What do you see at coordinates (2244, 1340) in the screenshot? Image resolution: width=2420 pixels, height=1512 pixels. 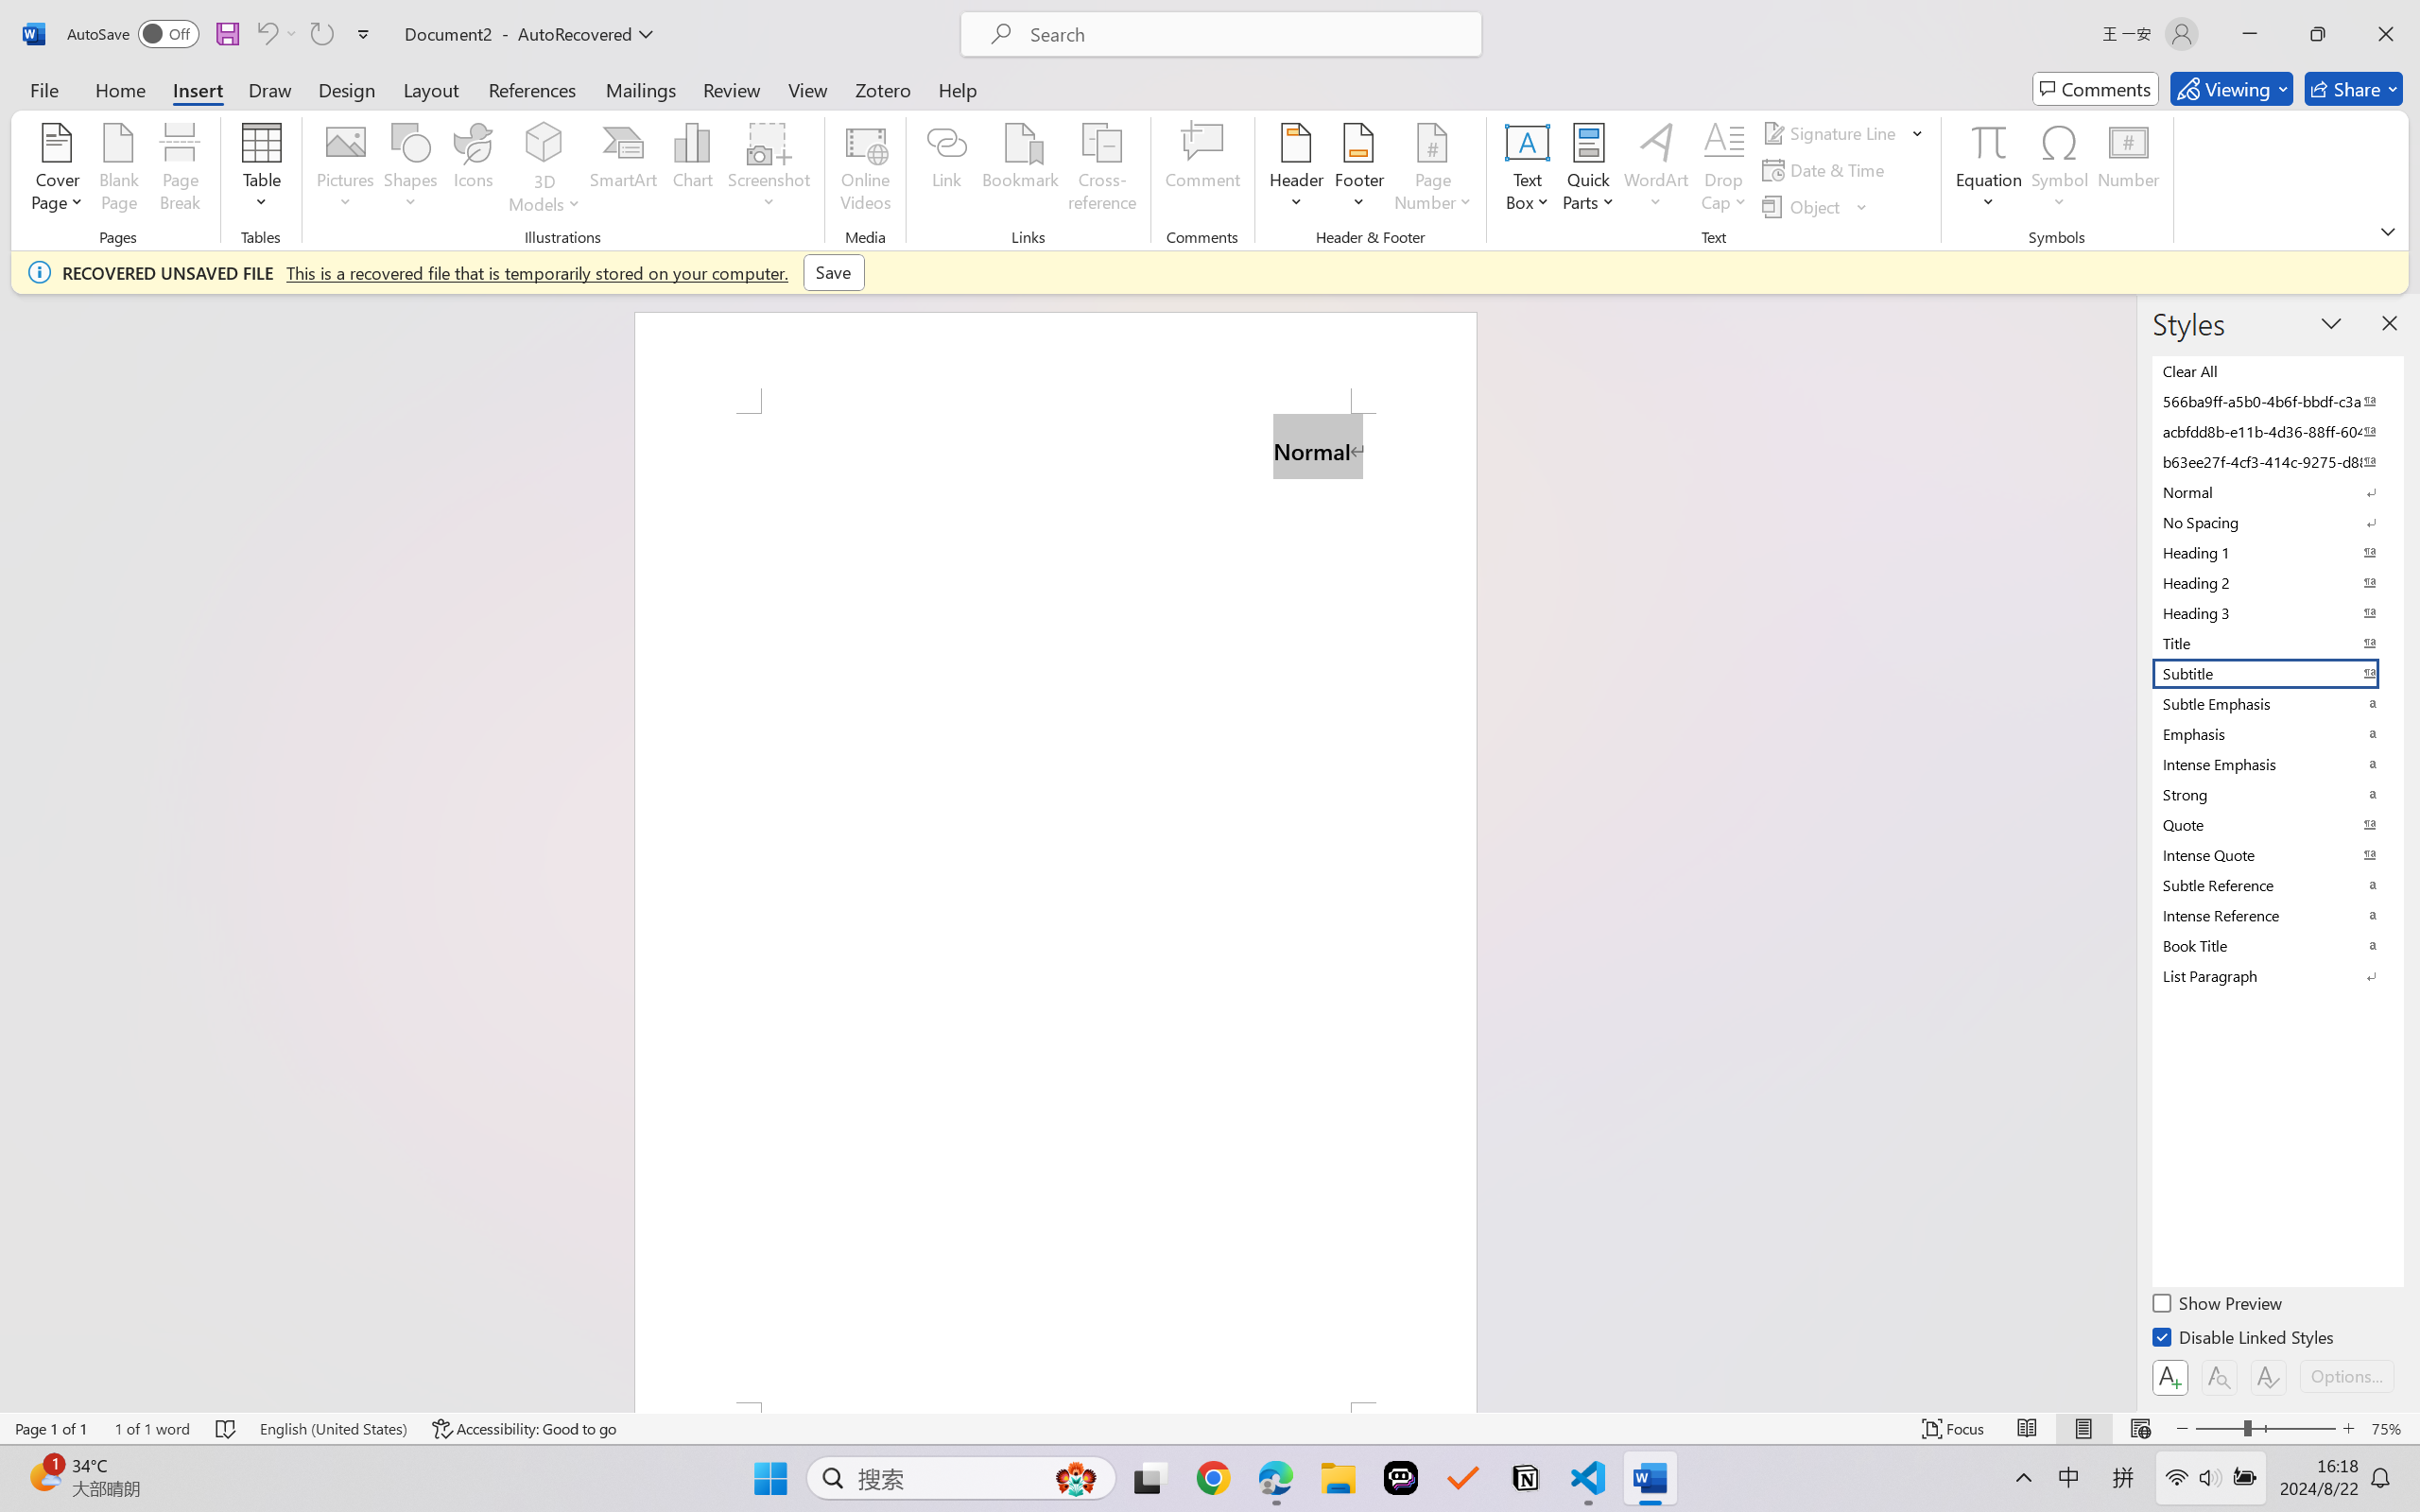 I see `Disable Linked Styles` at bounding box center [2244, 1340].